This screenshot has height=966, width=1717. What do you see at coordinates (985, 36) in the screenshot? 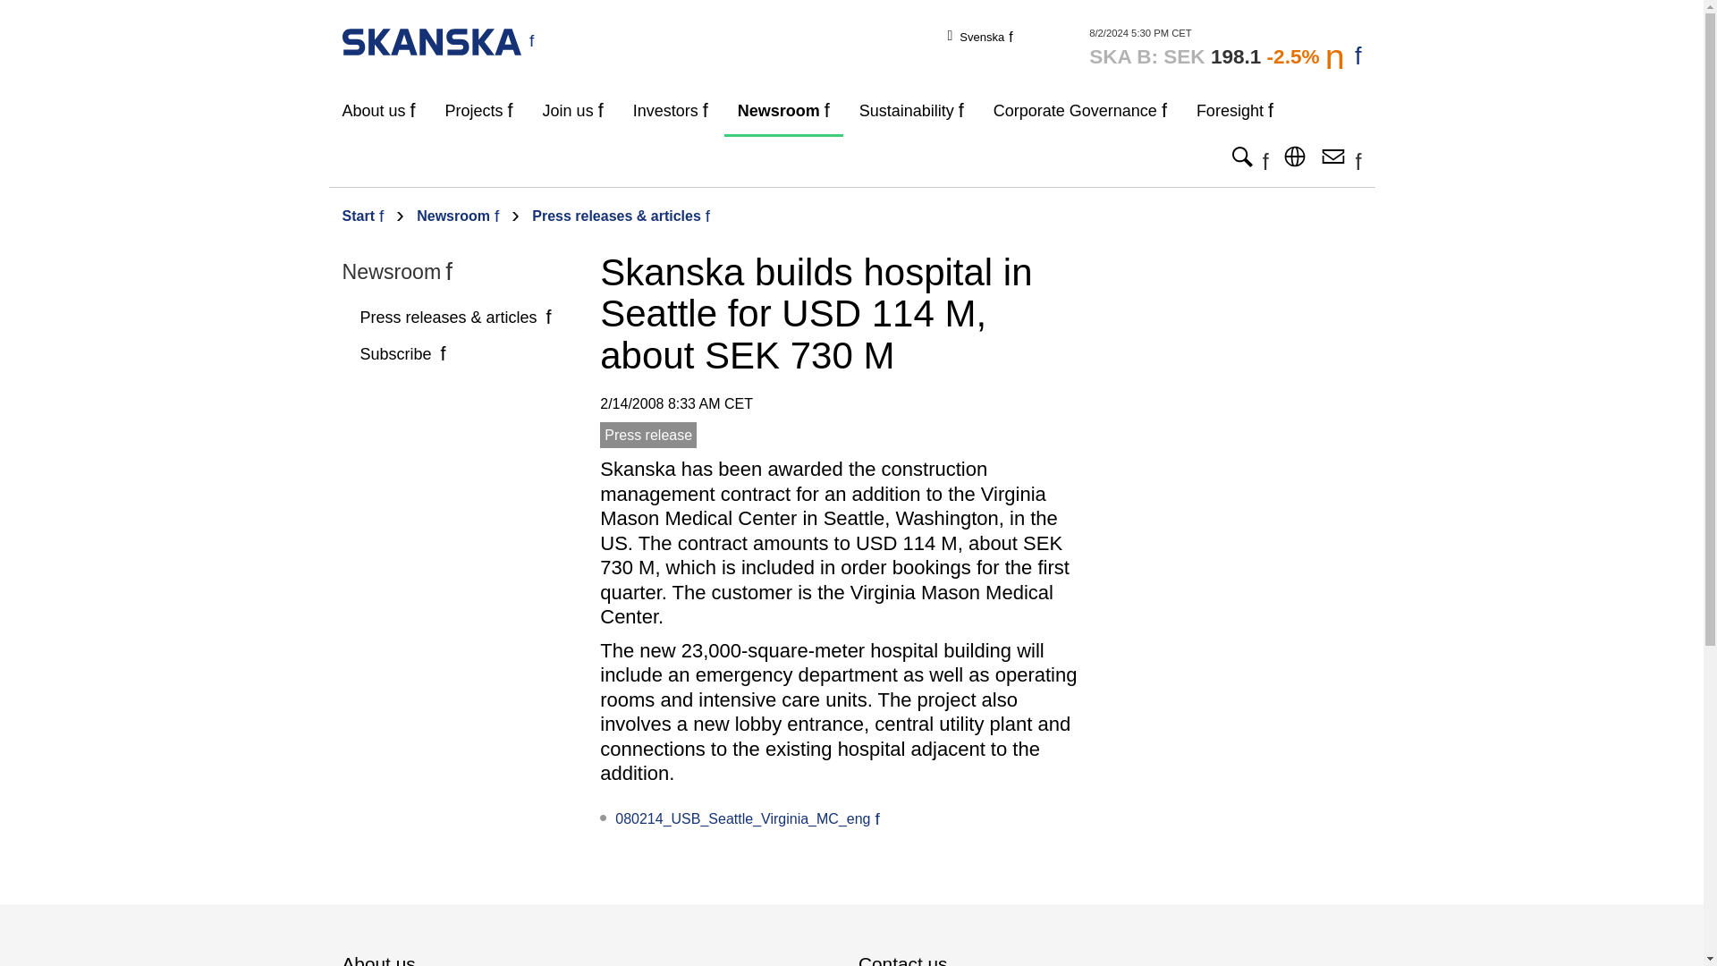
I see `Svenska` at bounding box center [985, 36].